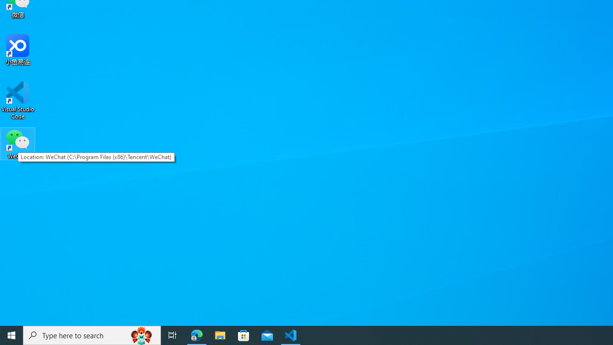  Describe the element at coordinates (92, 335) in the screenshot. I see `Type here to search` at that location.